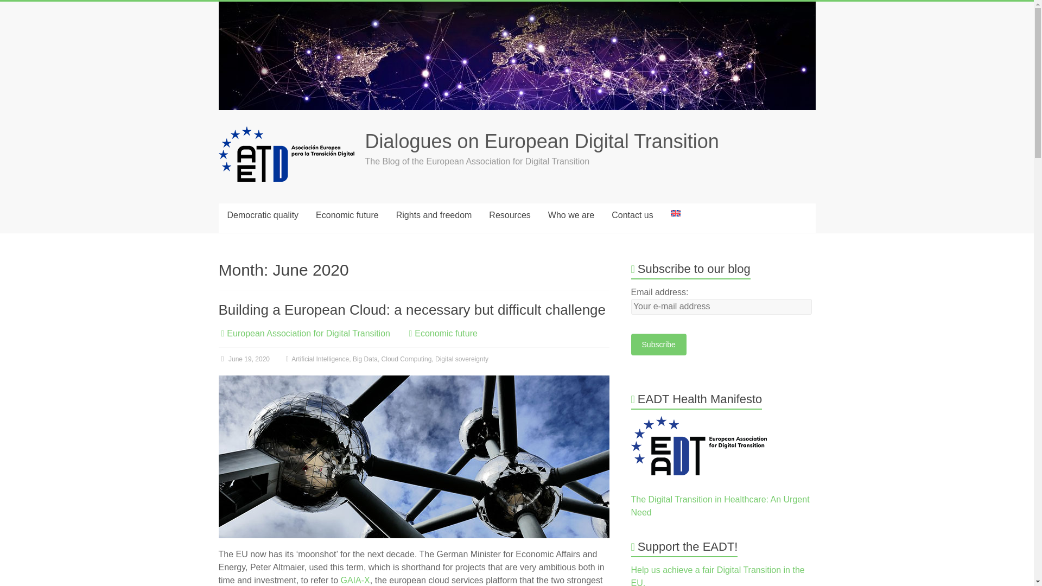  Describe the element at coordinates (462, 359) in the screenshot. I see `Digital sovereignty` at that location.